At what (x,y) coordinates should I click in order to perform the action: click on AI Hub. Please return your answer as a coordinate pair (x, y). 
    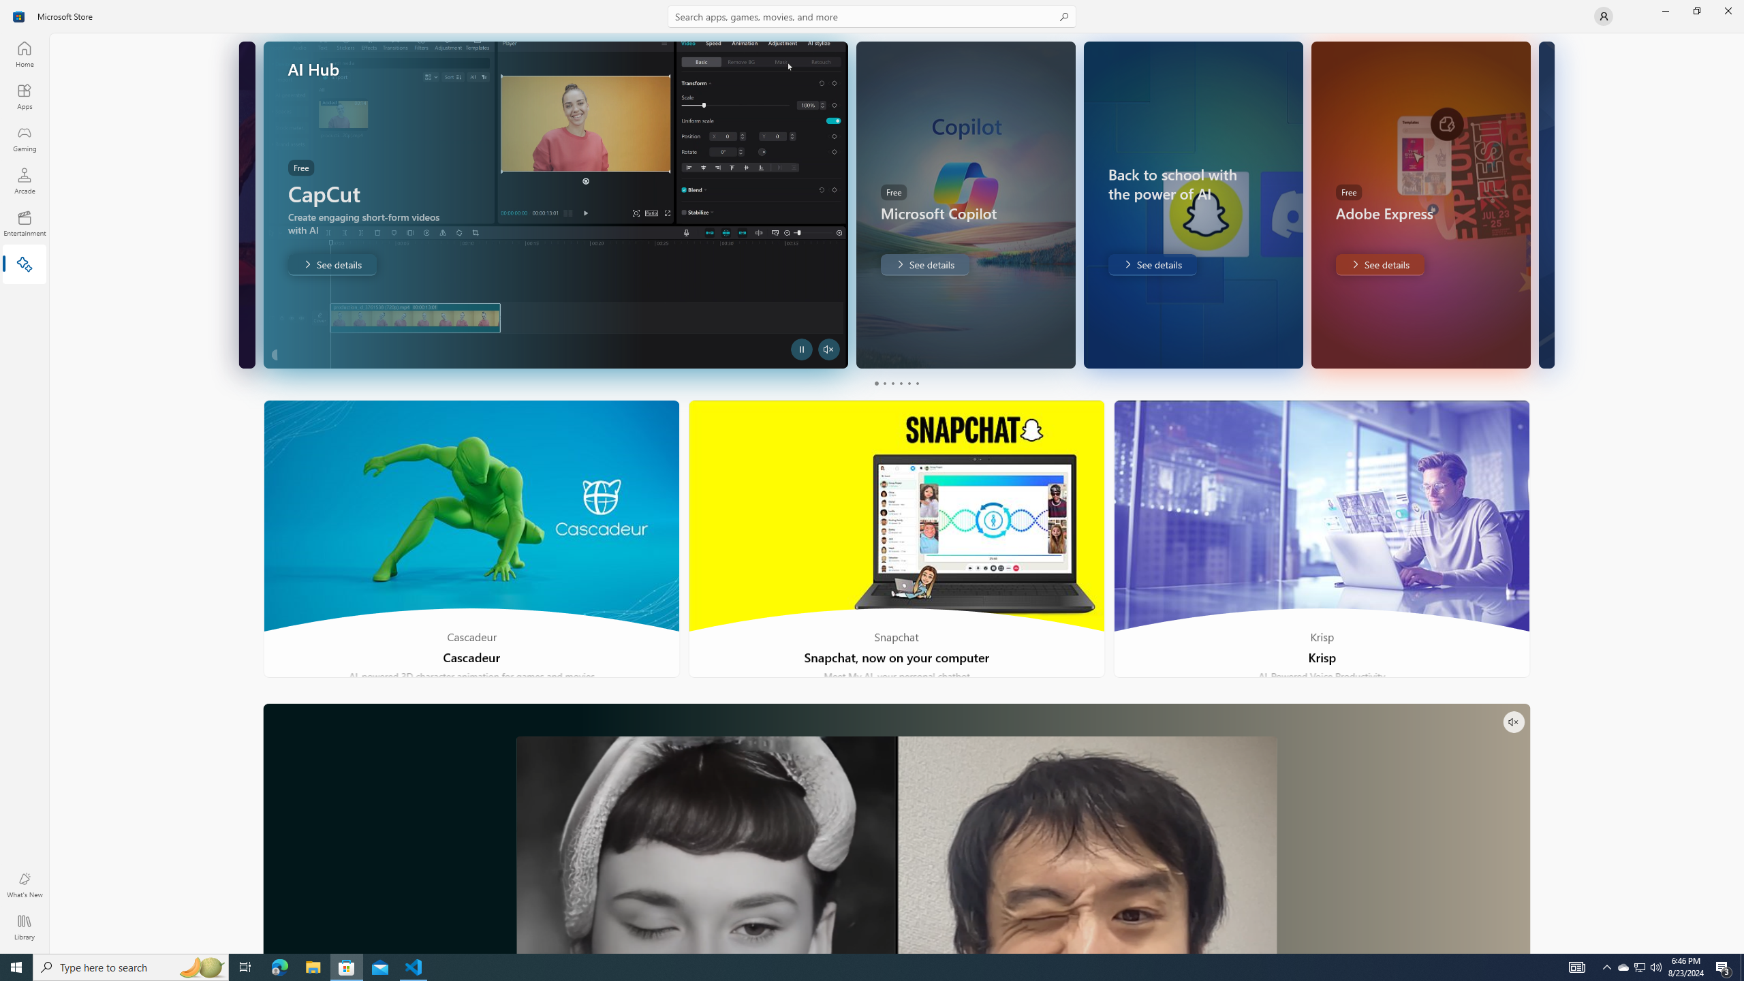
    Looking at the image, I should click on (25, 265).